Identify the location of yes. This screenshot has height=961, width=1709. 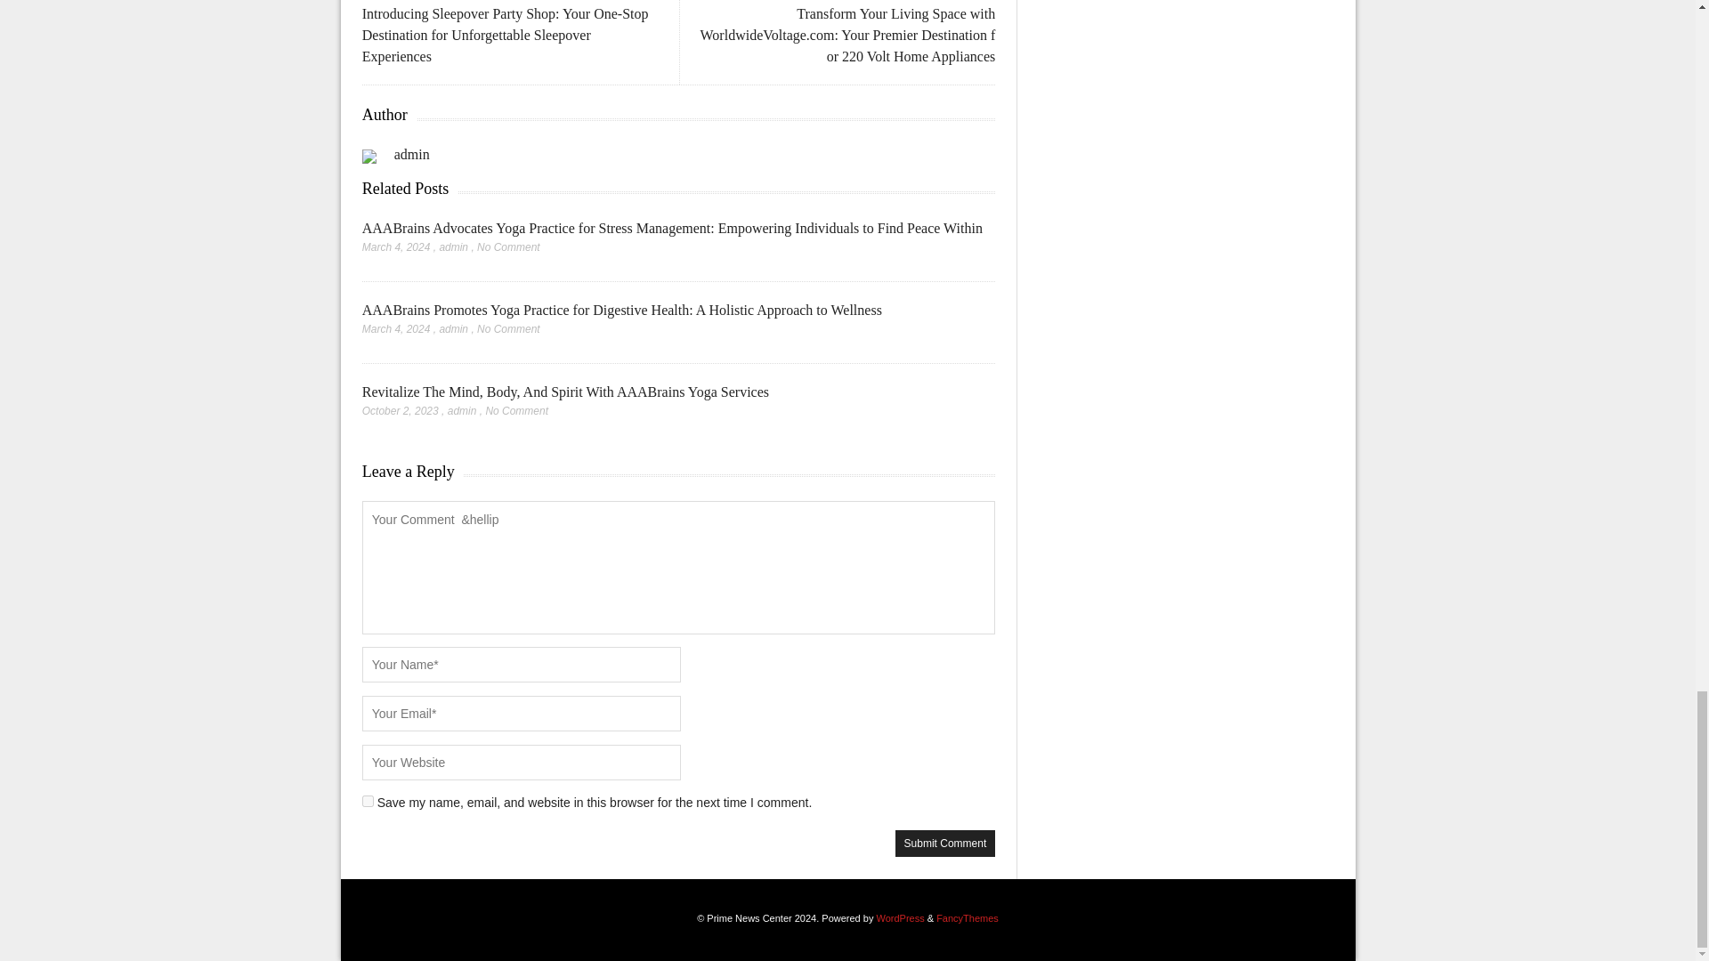
(369, 801).